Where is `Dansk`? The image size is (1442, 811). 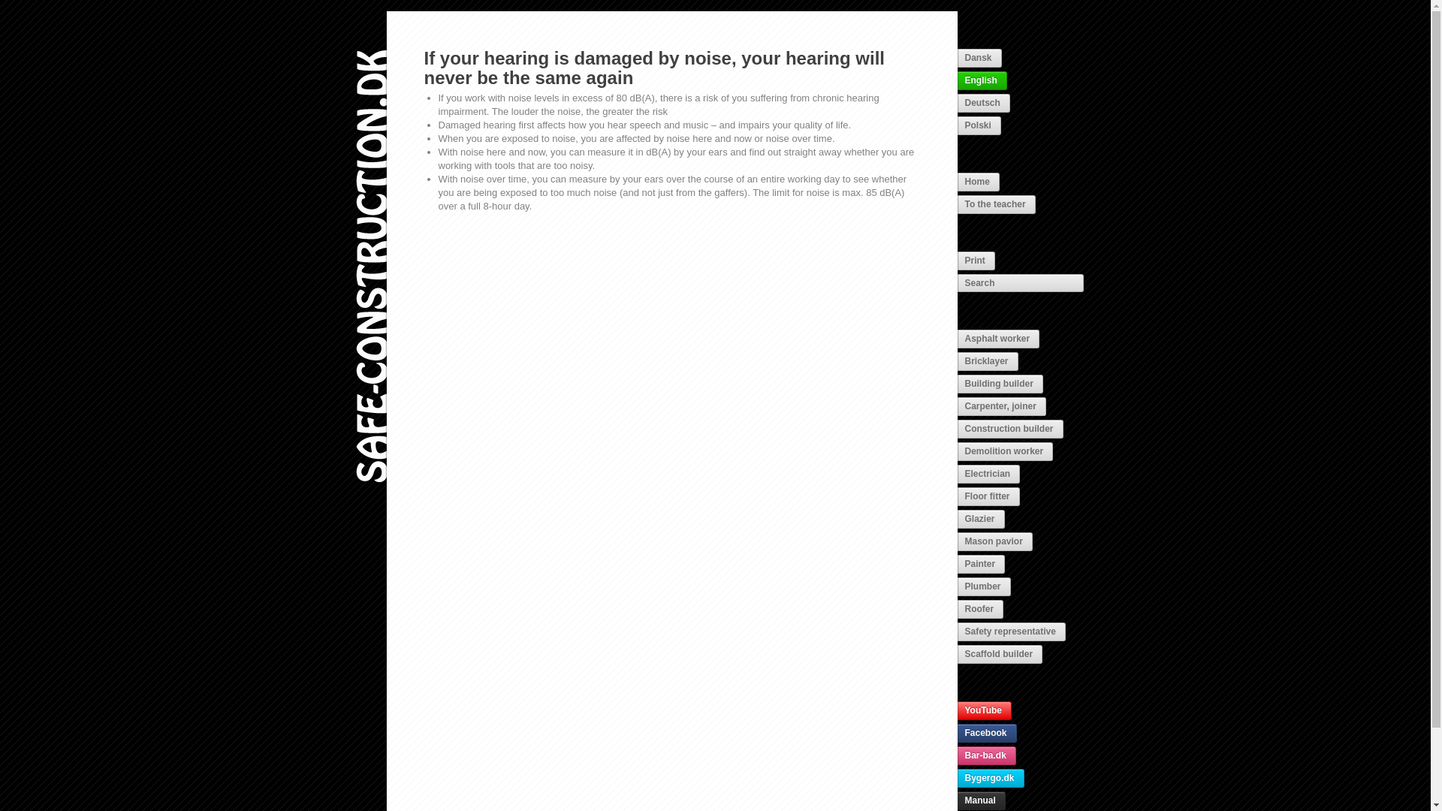 Dansk is located at coordinates (979, 57).